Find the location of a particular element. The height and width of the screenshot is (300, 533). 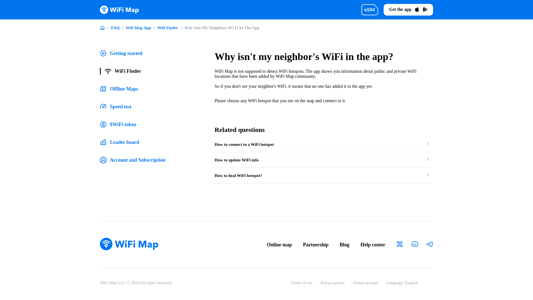

FAQ is located at coordinates (115, 28).